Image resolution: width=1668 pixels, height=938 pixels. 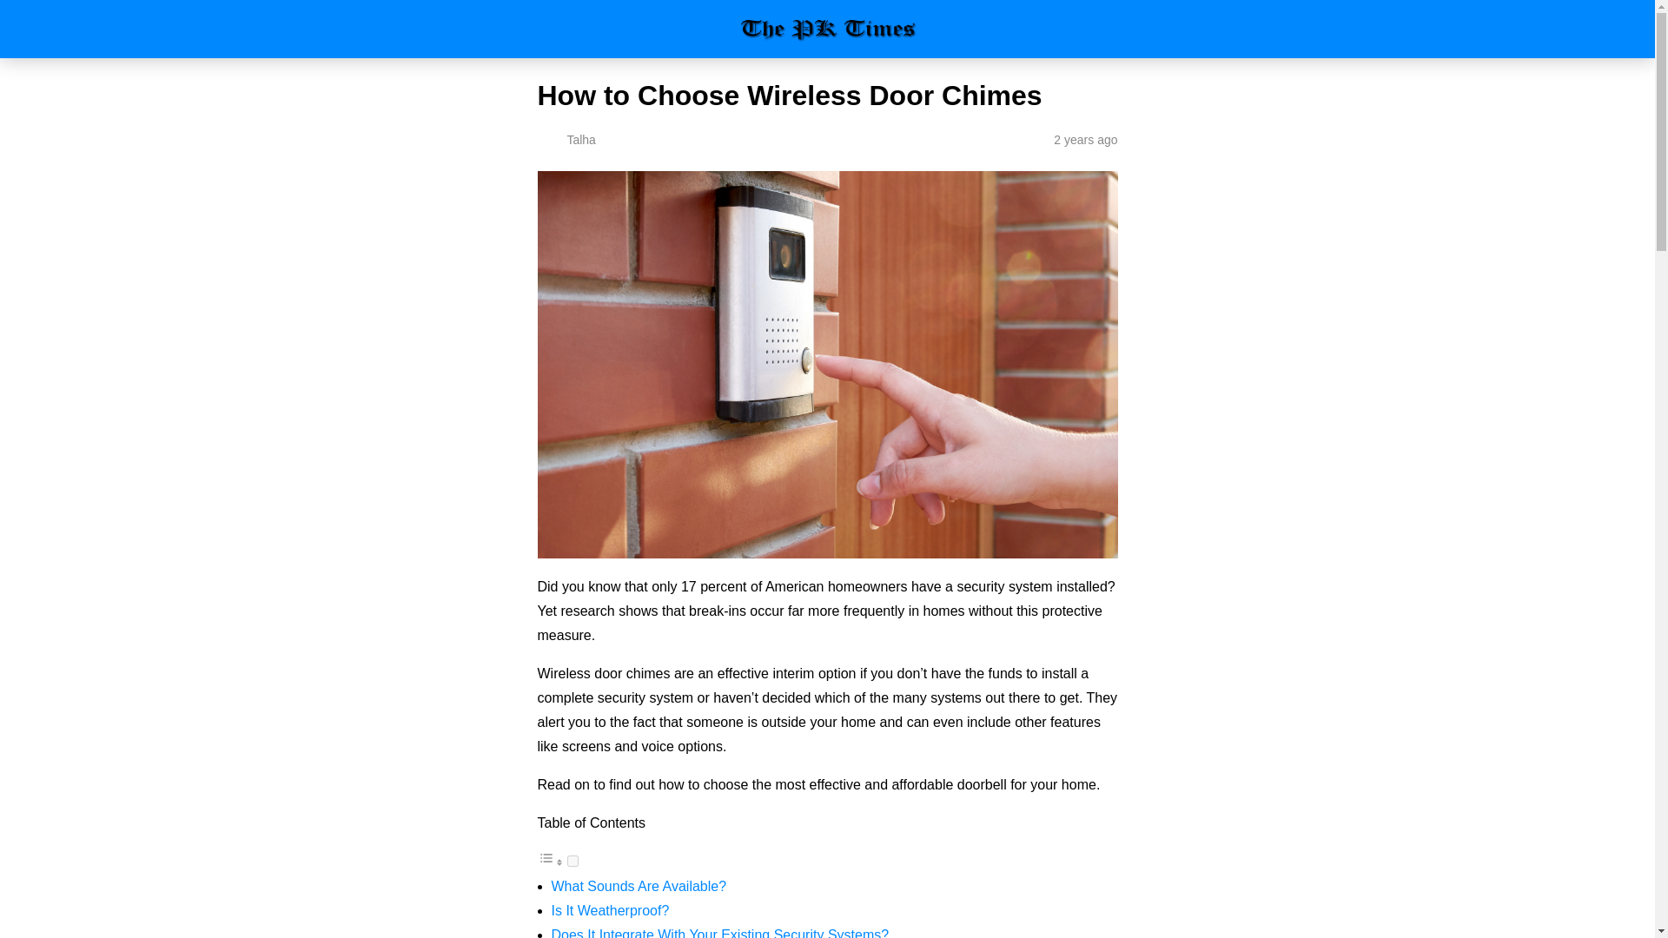 What do you see at coordinates (638, 886) in the screenshot?
I see `What Sounds Are Available?` at bounding box center [638, 886].